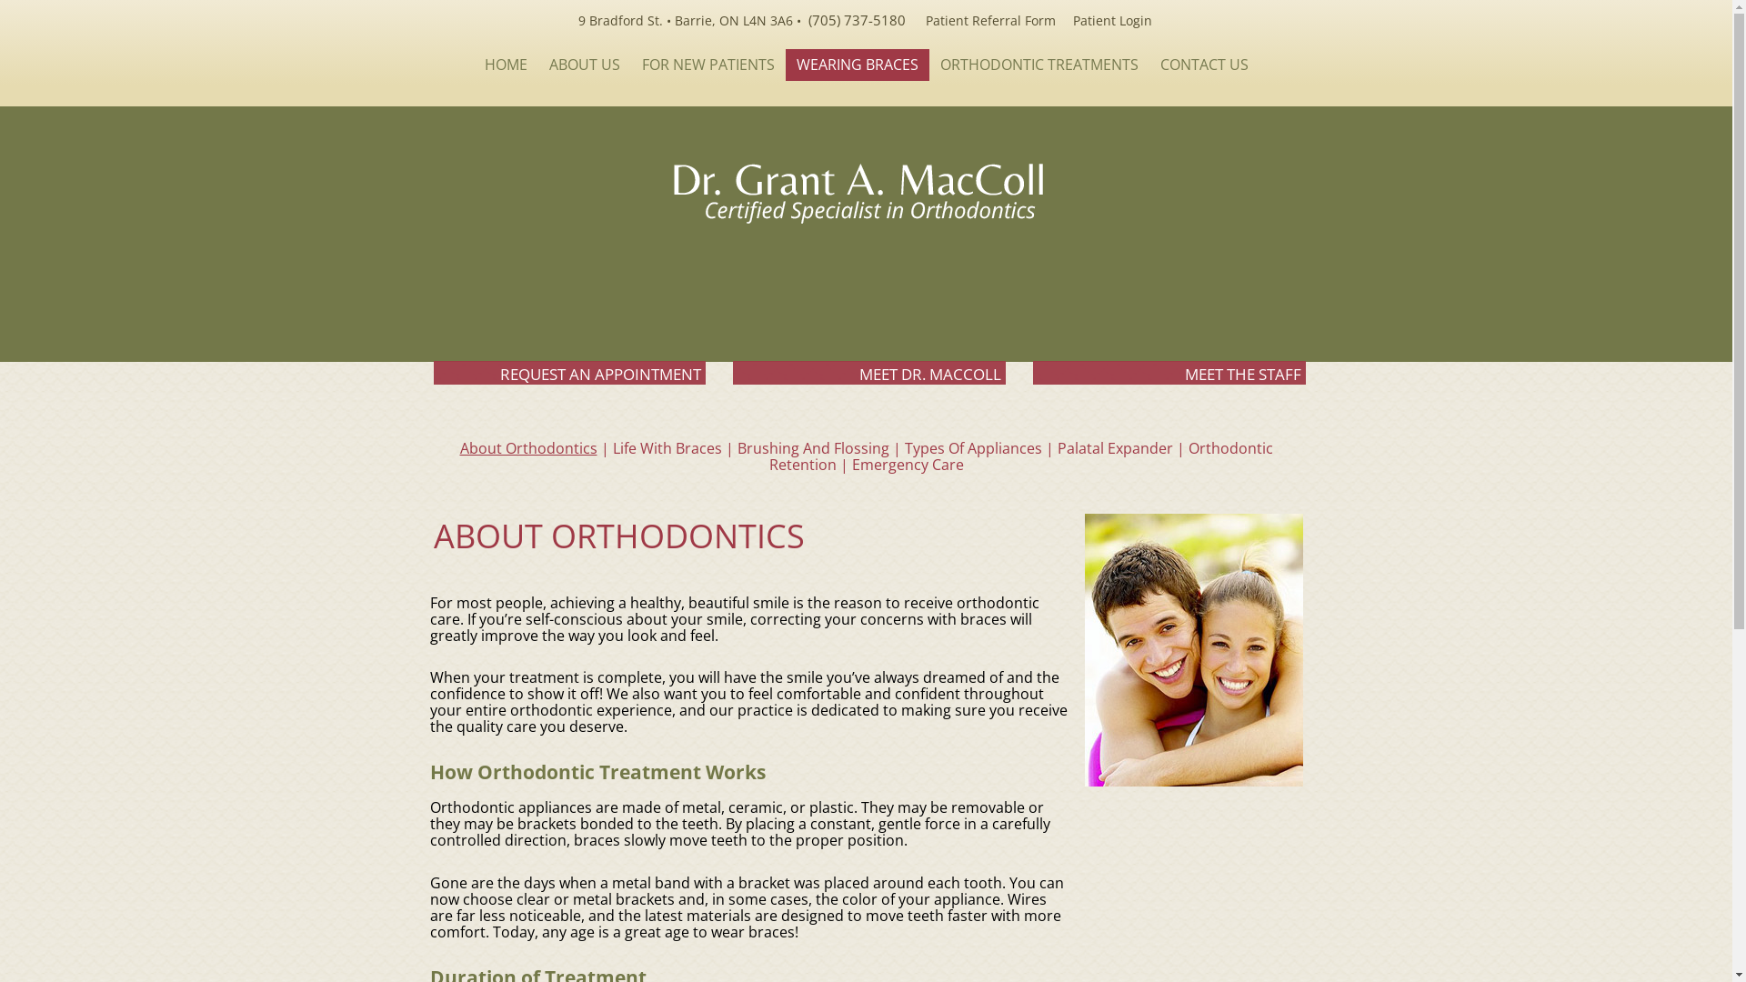  What do you see at coordinates (1115, 448) in the screenshot?
I see `Palatal Expander` at bounding box center [1115, 448].